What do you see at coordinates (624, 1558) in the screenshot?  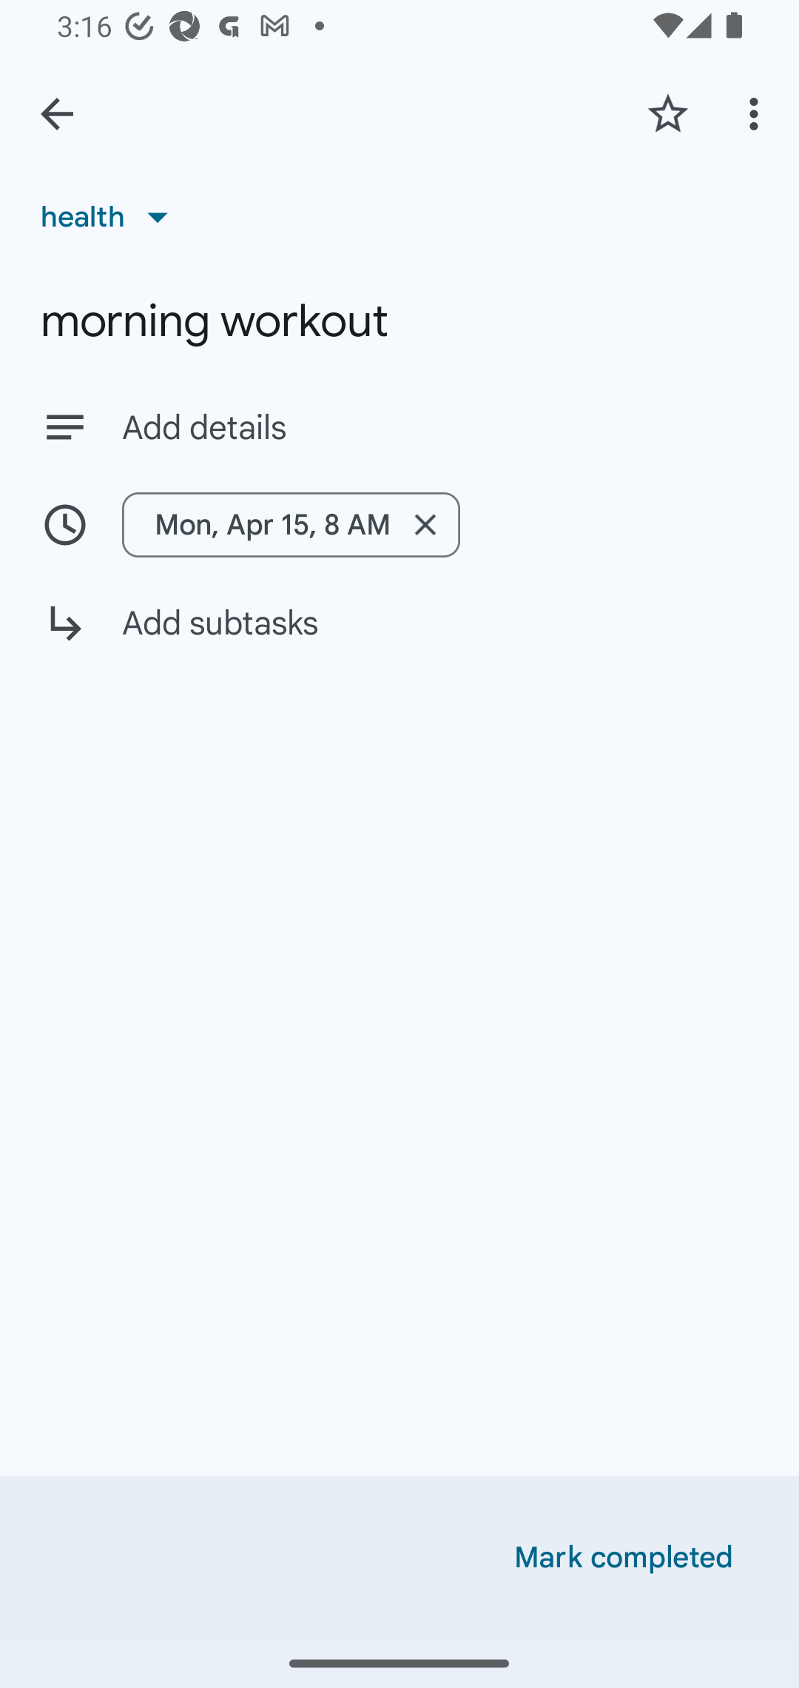 I see `Mark completed` at bounding box center [624, 1558].